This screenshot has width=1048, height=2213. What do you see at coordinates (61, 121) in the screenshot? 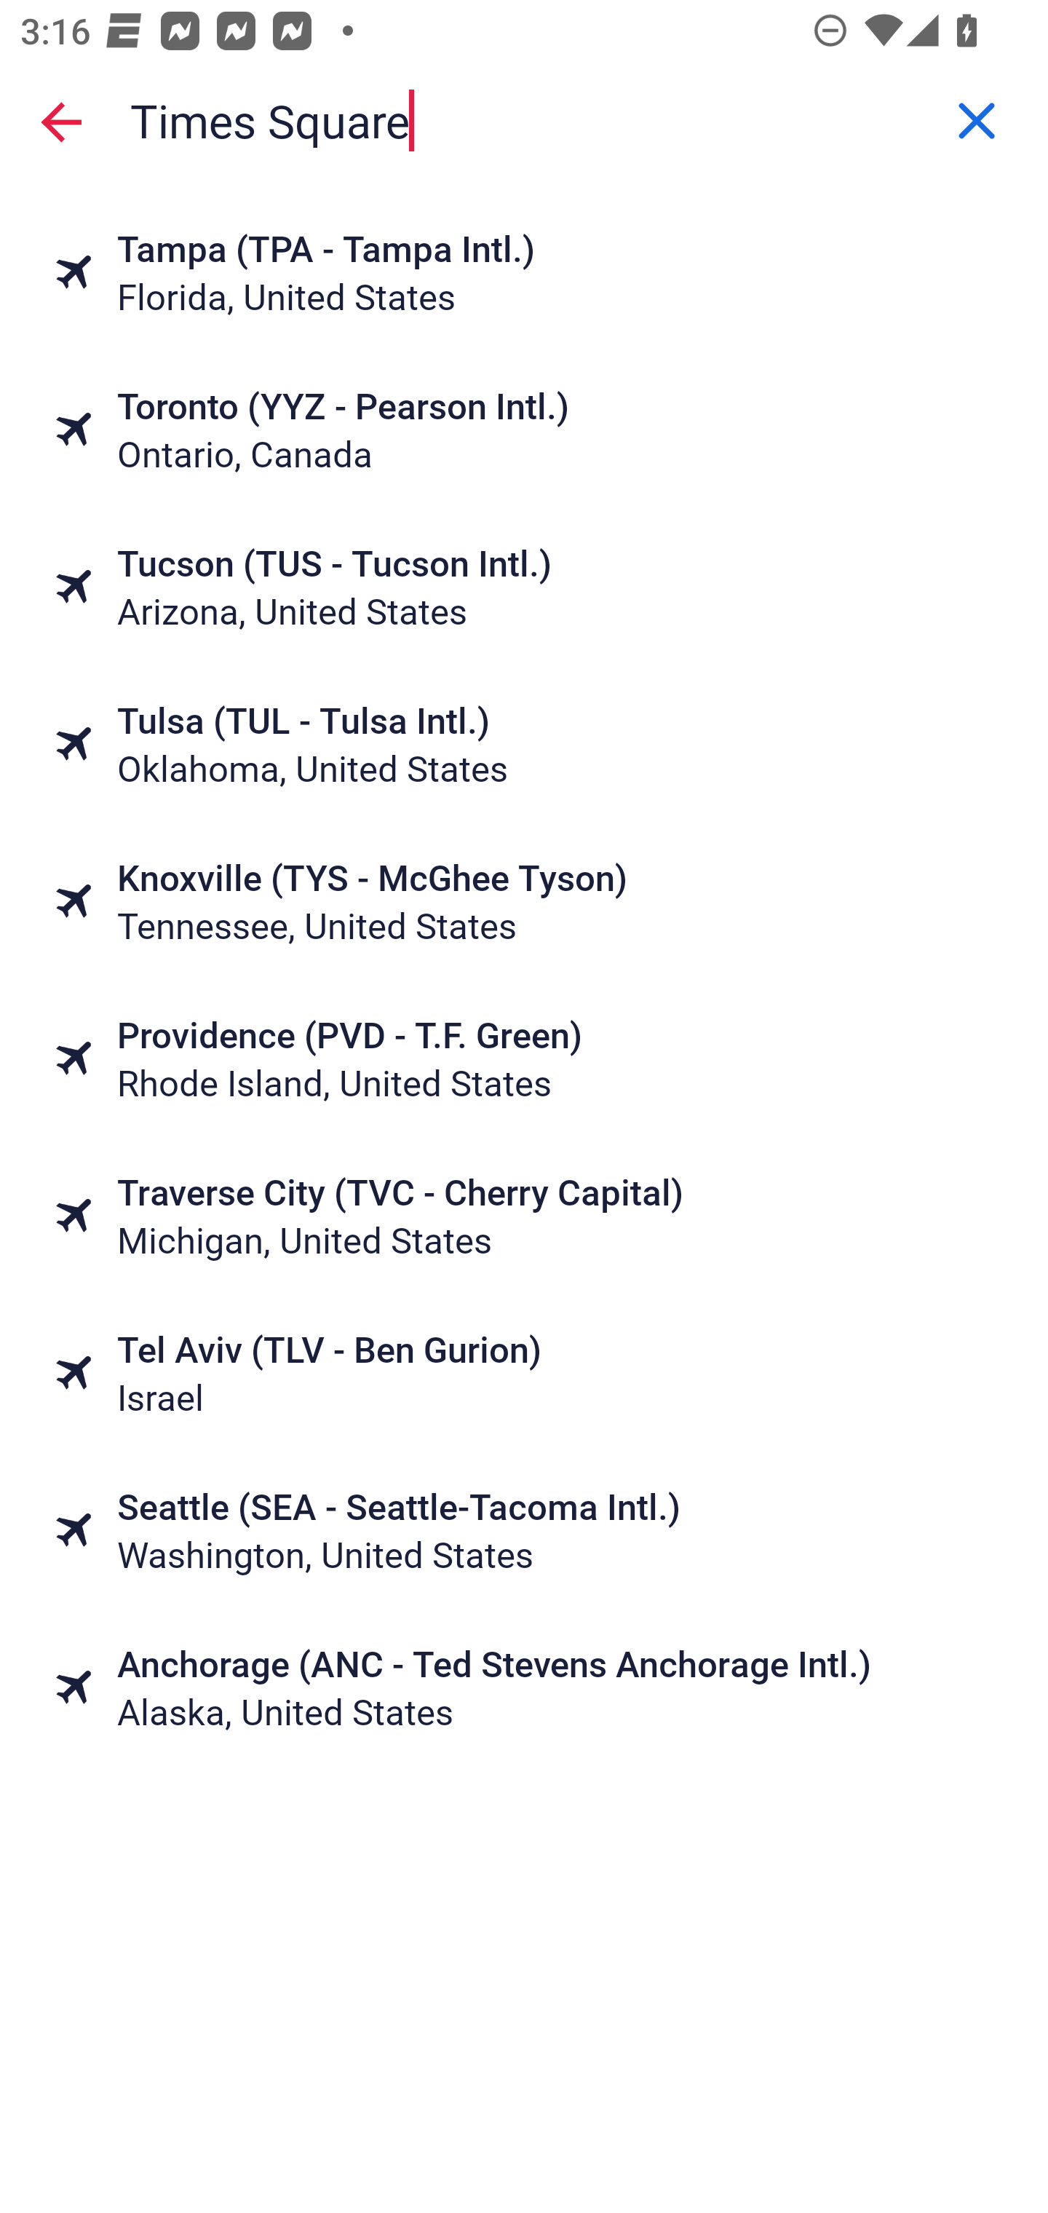
I see `Close search screen` at bounding box center [61, 121].